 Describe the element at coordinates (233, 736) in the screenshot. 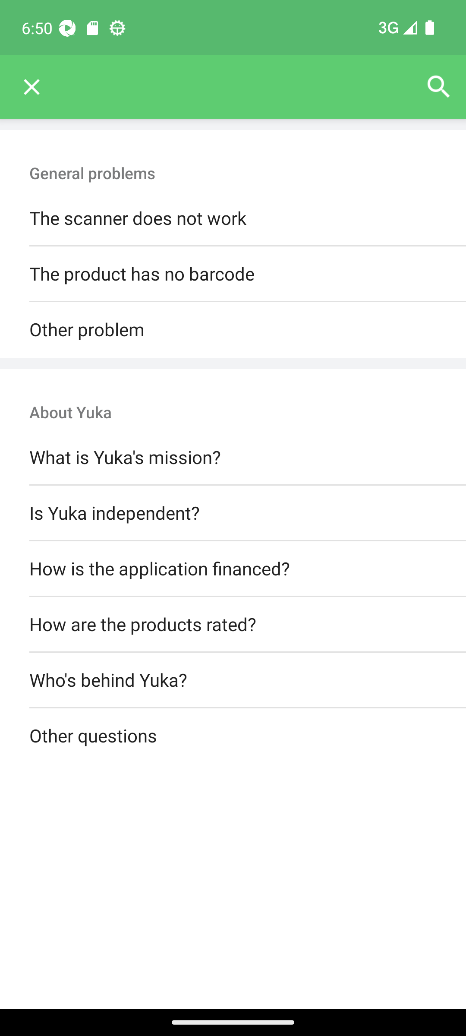

I see `Other questions` at that location.